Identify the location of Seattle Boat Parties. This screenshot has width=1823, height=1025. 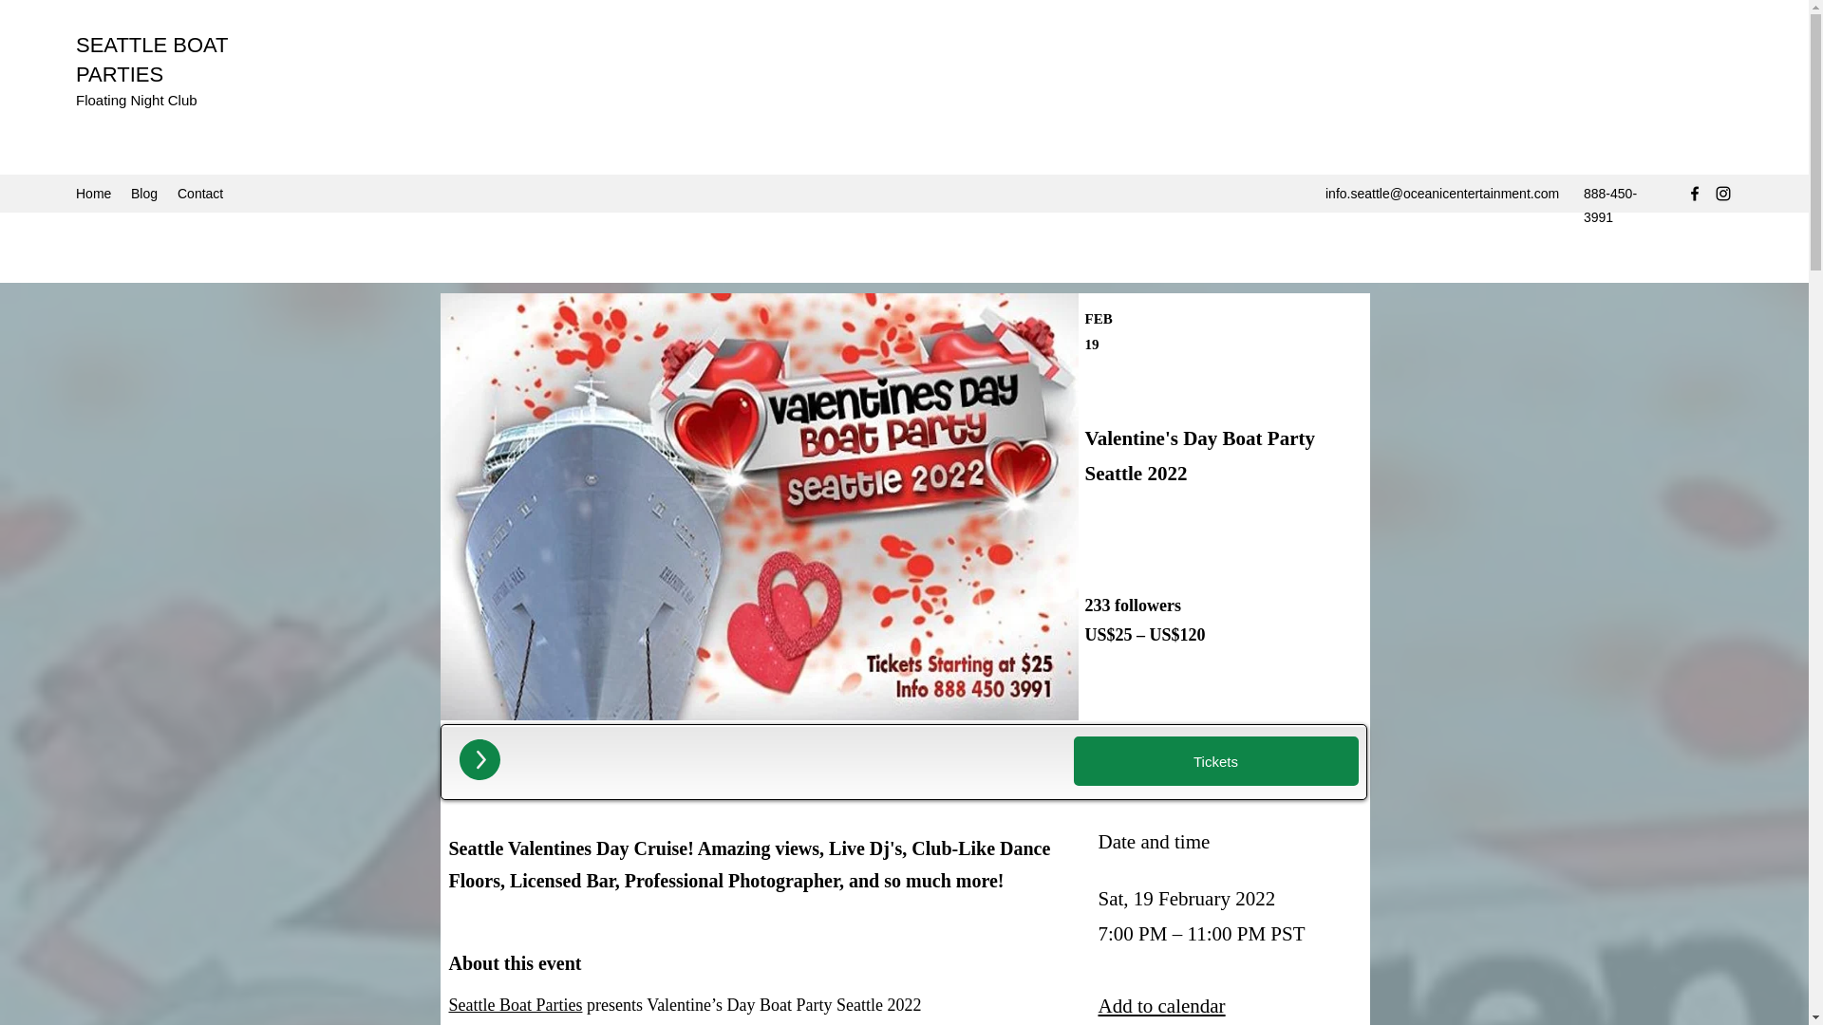
(515, 1004).